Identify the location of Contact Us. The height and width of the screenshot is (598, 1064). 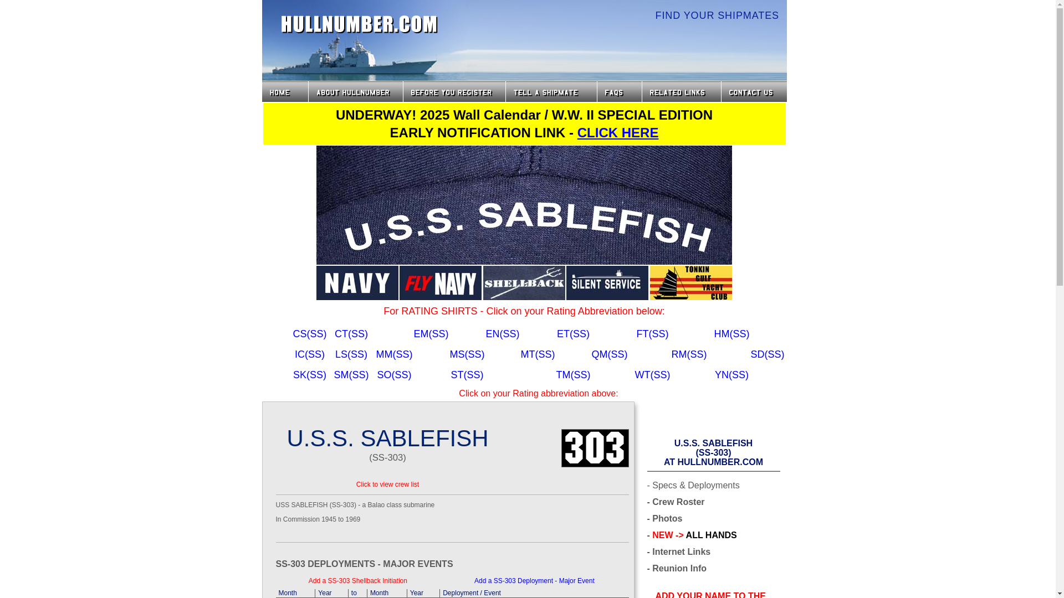
(755, 91).